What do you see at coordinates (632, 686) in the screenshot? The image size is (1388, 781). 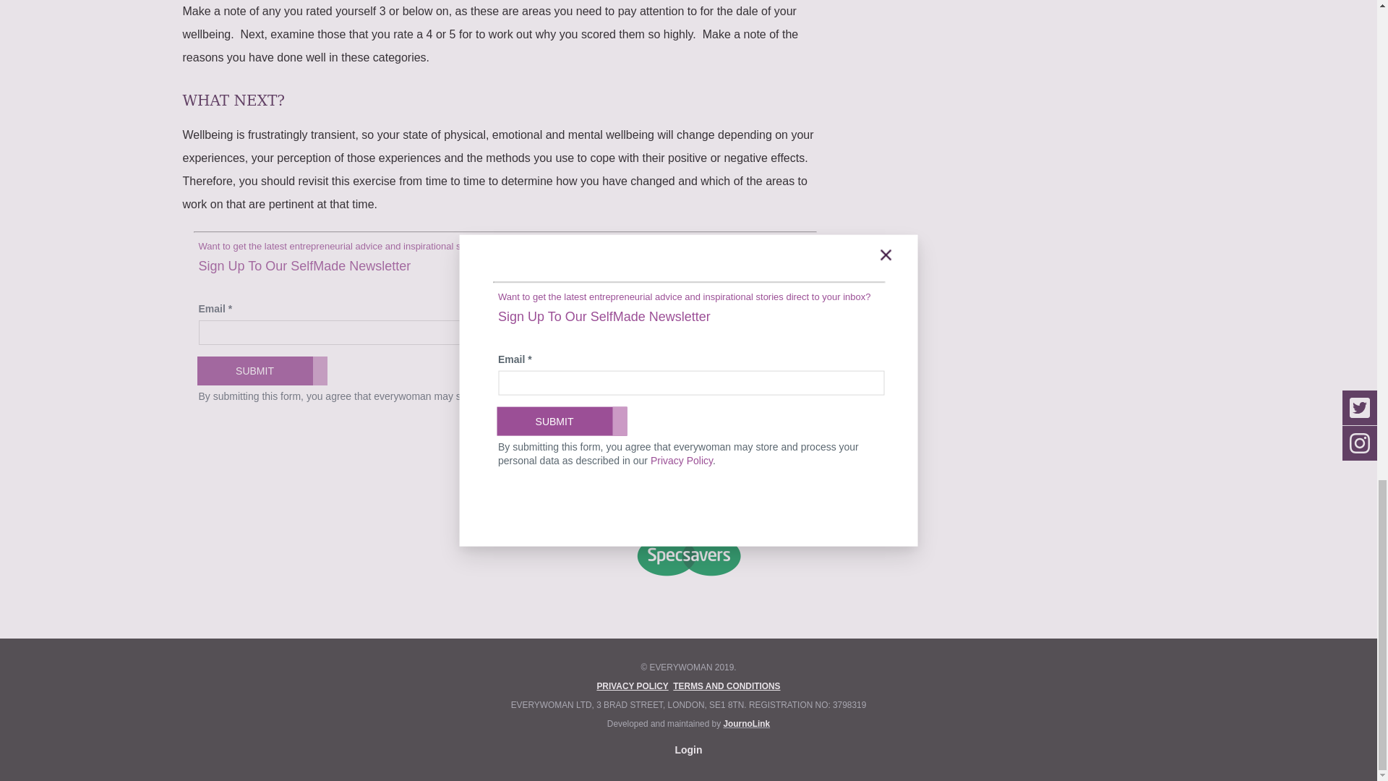 I see `PRIVACY POLICY` at bounding box center [632, 686].